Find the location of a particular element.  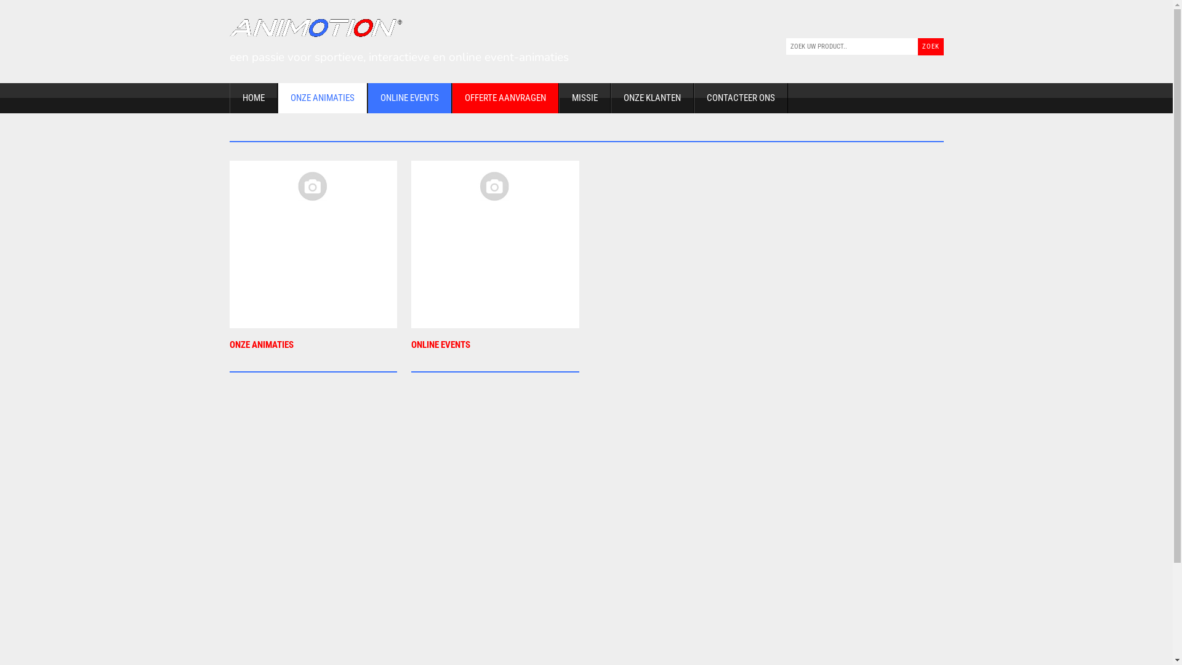

English is located at coordinates (936, 23).